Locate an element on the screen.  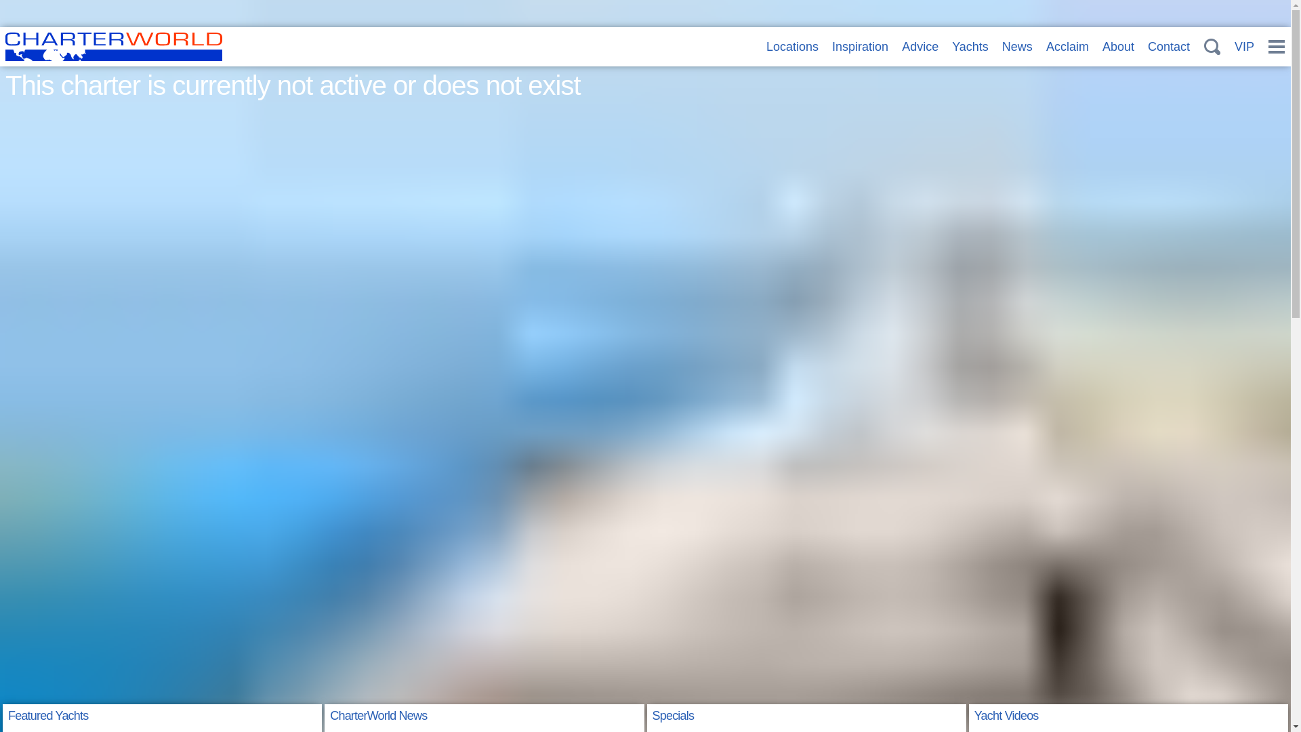
Locations is located at coordinates (791, 46).